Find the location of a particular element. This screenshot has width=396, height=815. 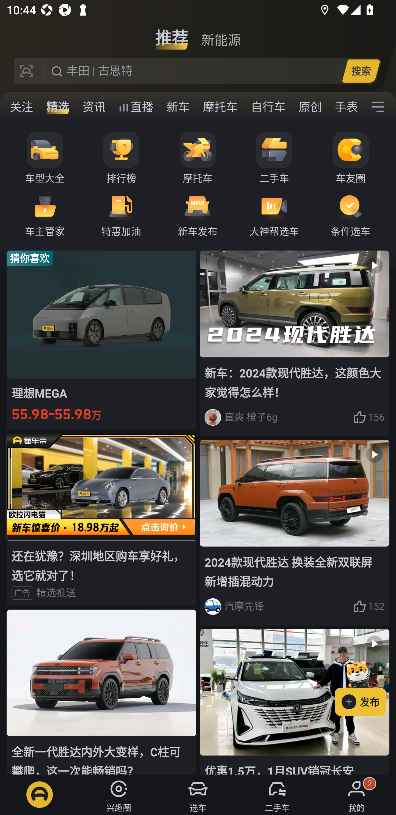

156 is located at coordinates (369, 417).